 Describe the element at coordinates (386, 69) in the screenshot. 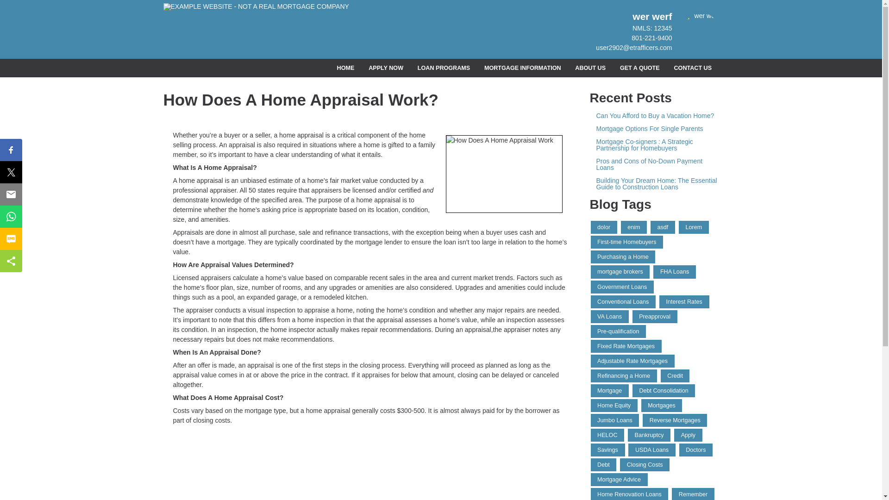

I see `APPLY NOW` at that location.